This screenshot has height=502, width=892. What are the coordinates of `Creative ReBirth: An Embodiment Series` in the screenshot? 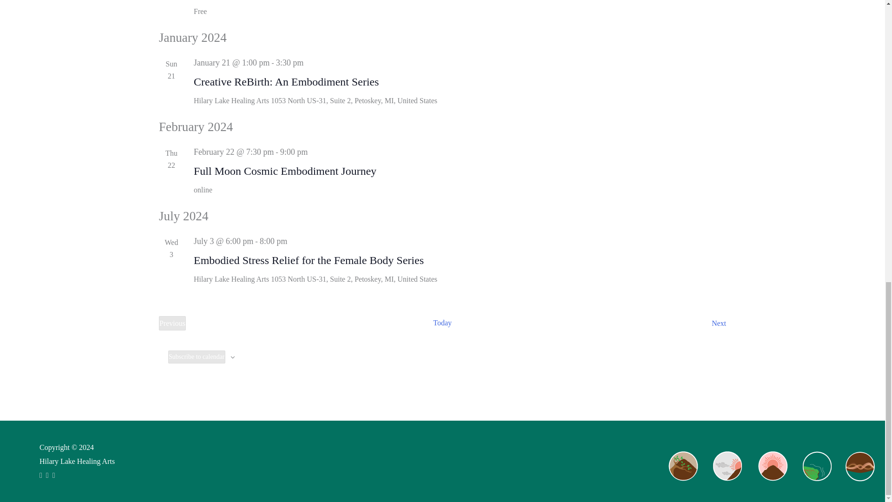 It's located at (172, 324).